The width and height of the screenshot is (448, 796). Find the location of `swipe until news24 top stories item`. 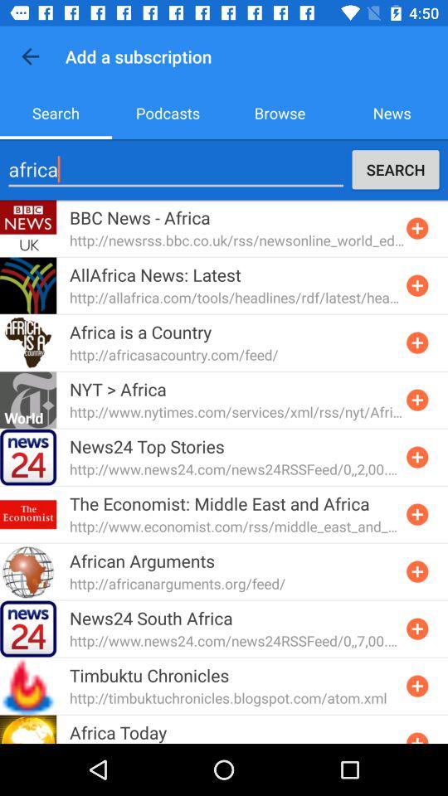

swipe until news24 top stories item is located at coordinates (147, 446).